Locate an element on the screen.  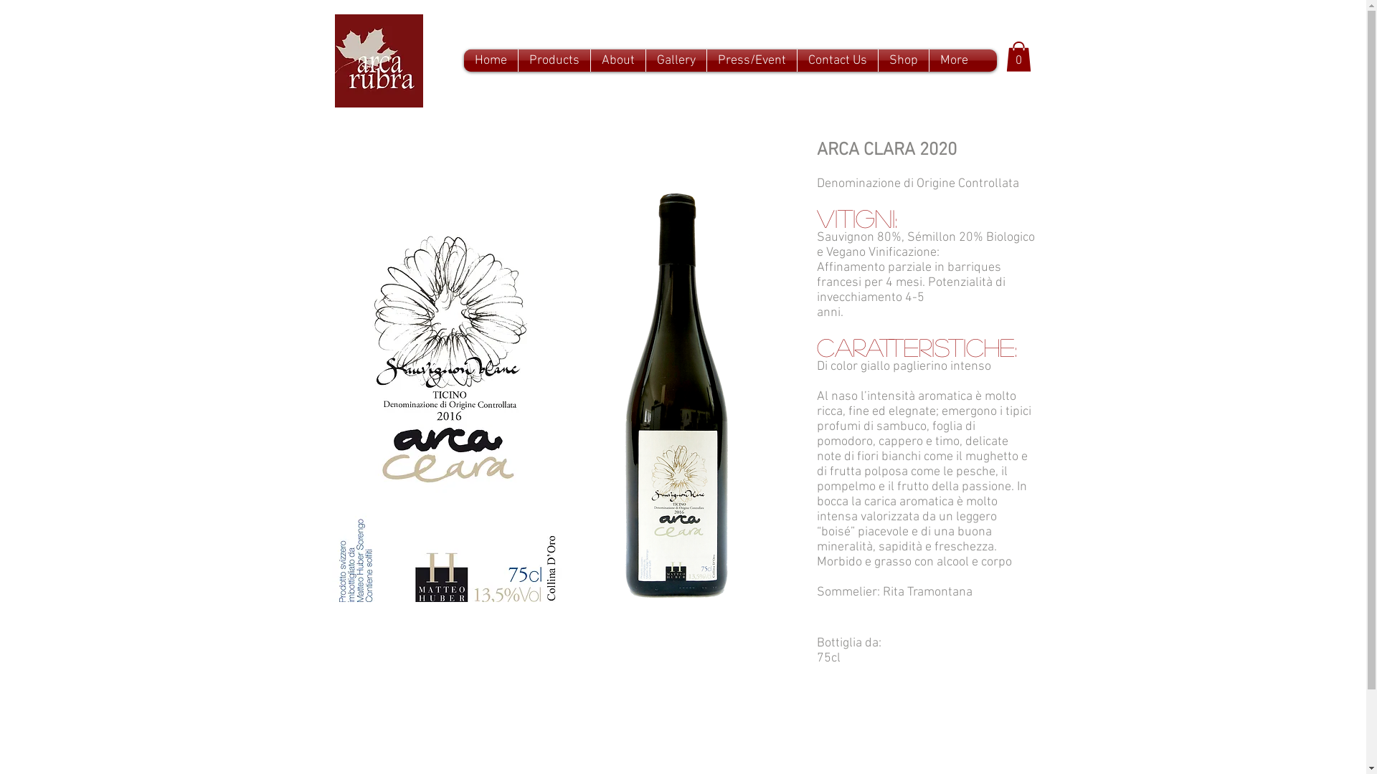
Products is located at coordinates (554, 60).